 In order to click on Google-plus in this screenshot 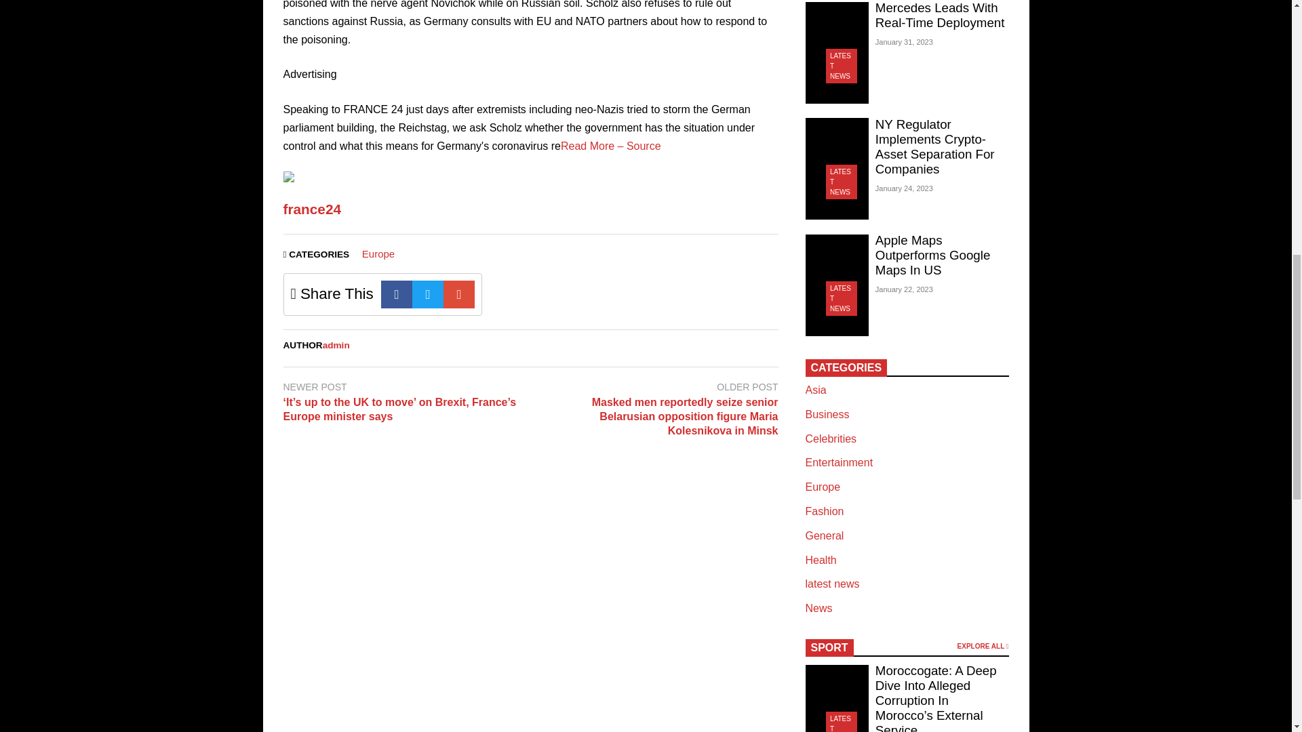, I will do `click(459, 294)`.